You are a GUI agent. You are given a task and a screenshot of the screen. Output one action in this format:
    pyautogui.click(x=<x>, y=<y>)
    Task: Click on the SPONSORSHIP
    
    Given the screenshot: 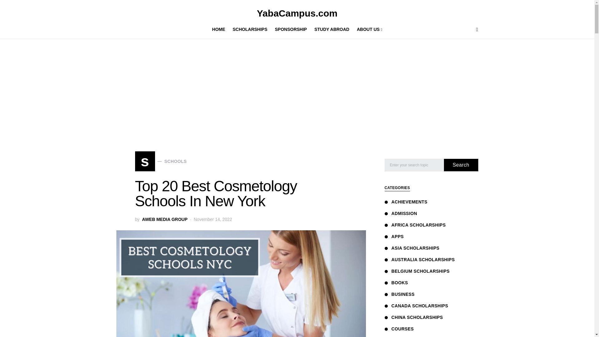 What is the action you would take?
    pyautogui.click(x=291, y=29)
    